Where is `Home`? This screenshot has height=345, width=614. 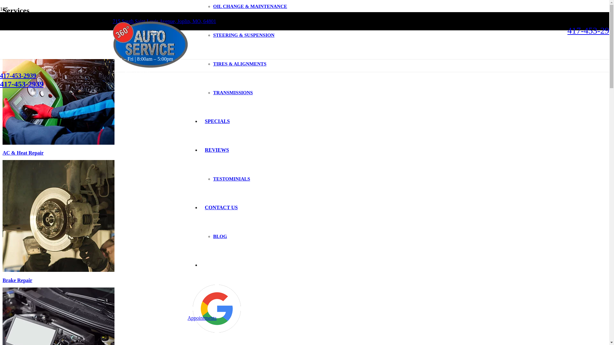
Home is located at coordinates (9, 24).